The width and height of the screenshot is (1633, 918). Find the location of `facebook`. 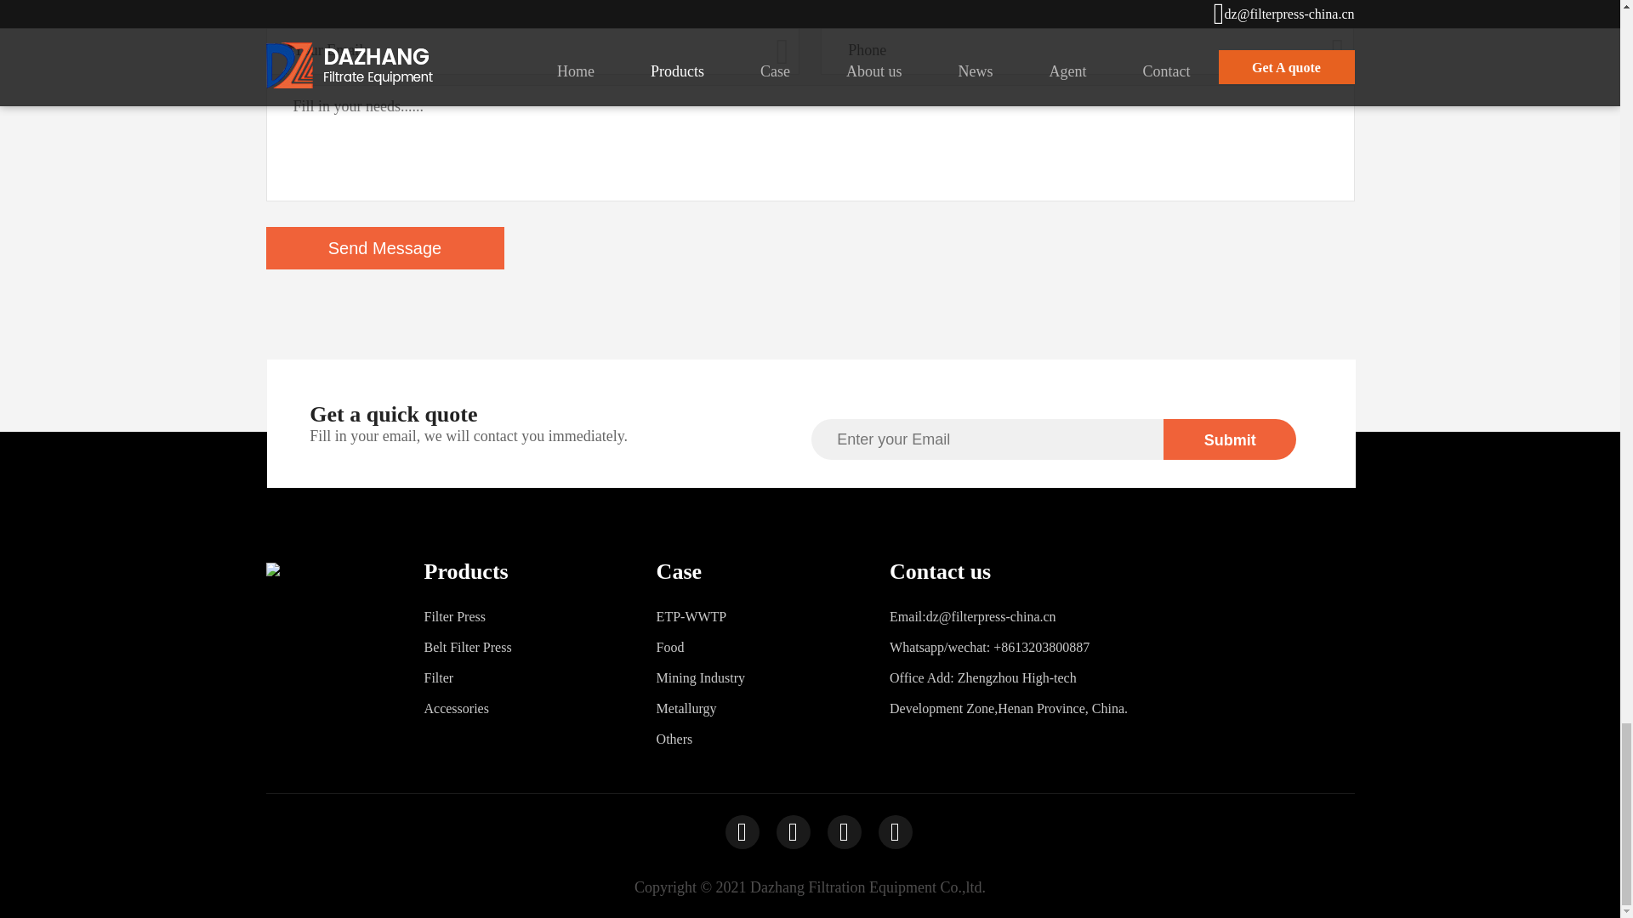

facebook is located at coordinates (733, 832).